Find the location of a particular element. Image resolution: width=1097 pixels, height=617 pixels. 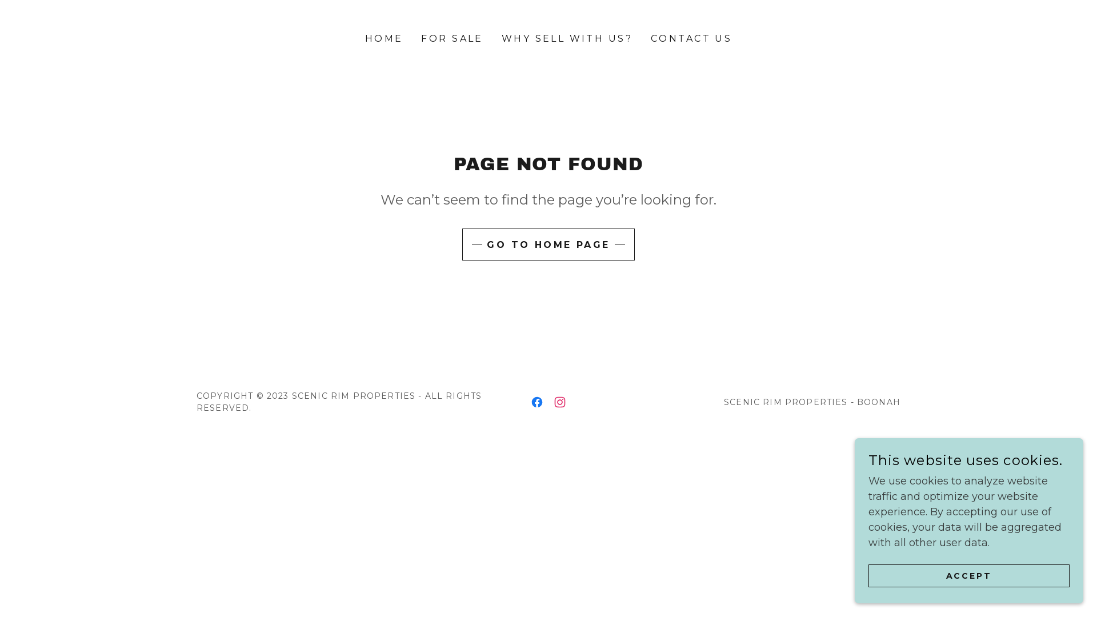

GO TO HOME PAGE is located at coordinates (548, 245).